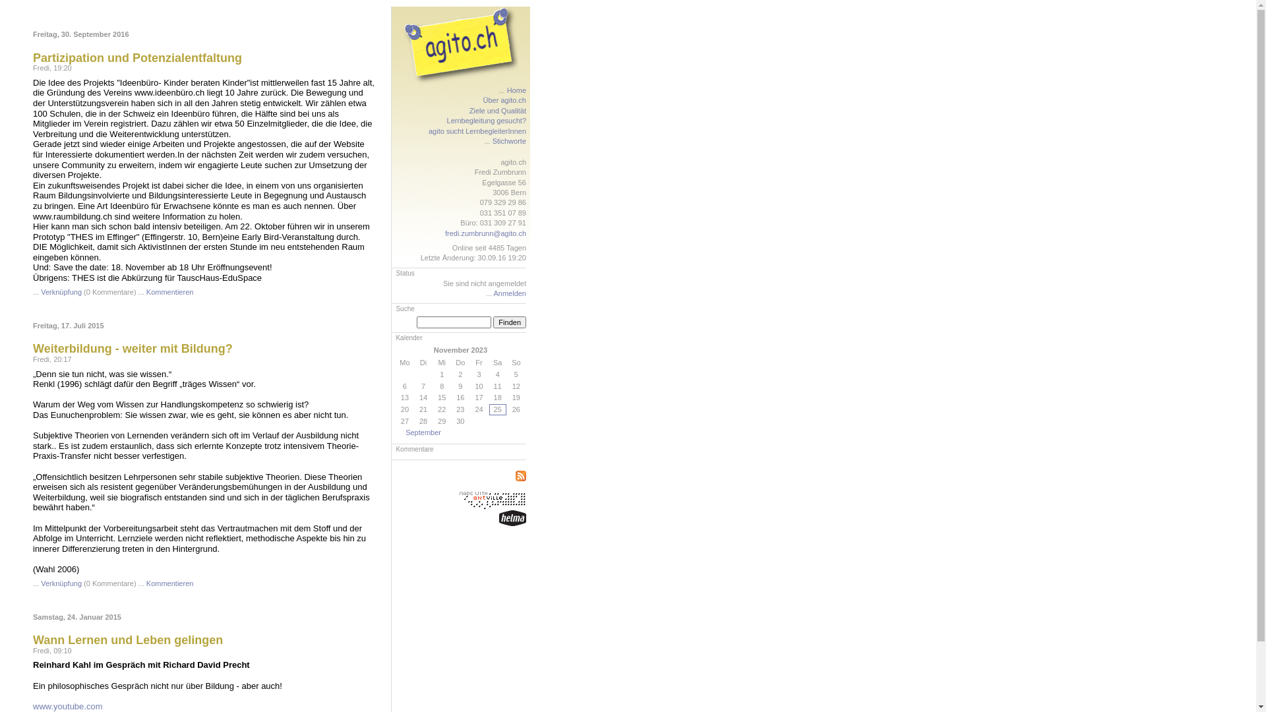 The width and height of the screenshot is (1266, 712). Describe the element at coordinates (521, 476) in the screenshot. I see `RSS feed` at that location.